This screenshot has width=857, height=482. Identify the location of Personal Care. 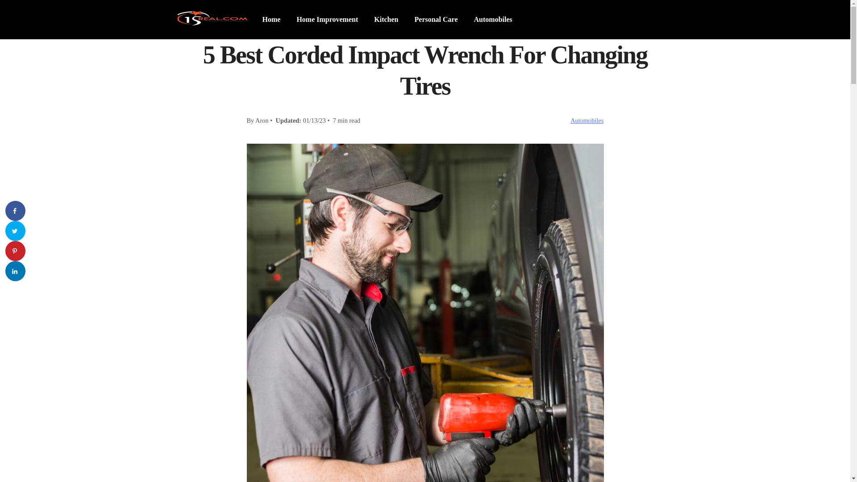
(436, 20).